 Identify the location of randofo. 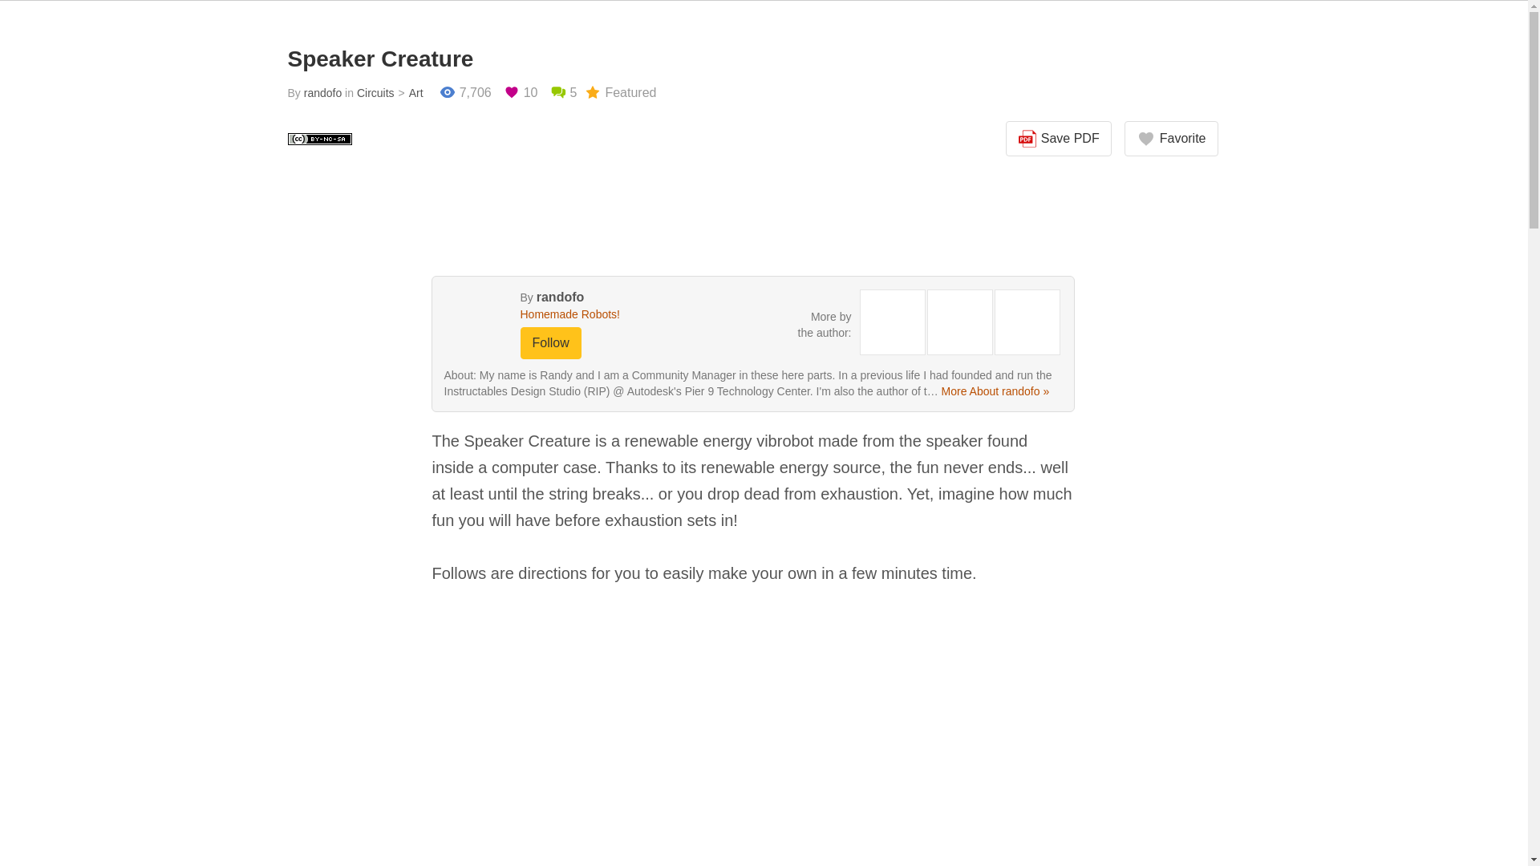
(322, 93).